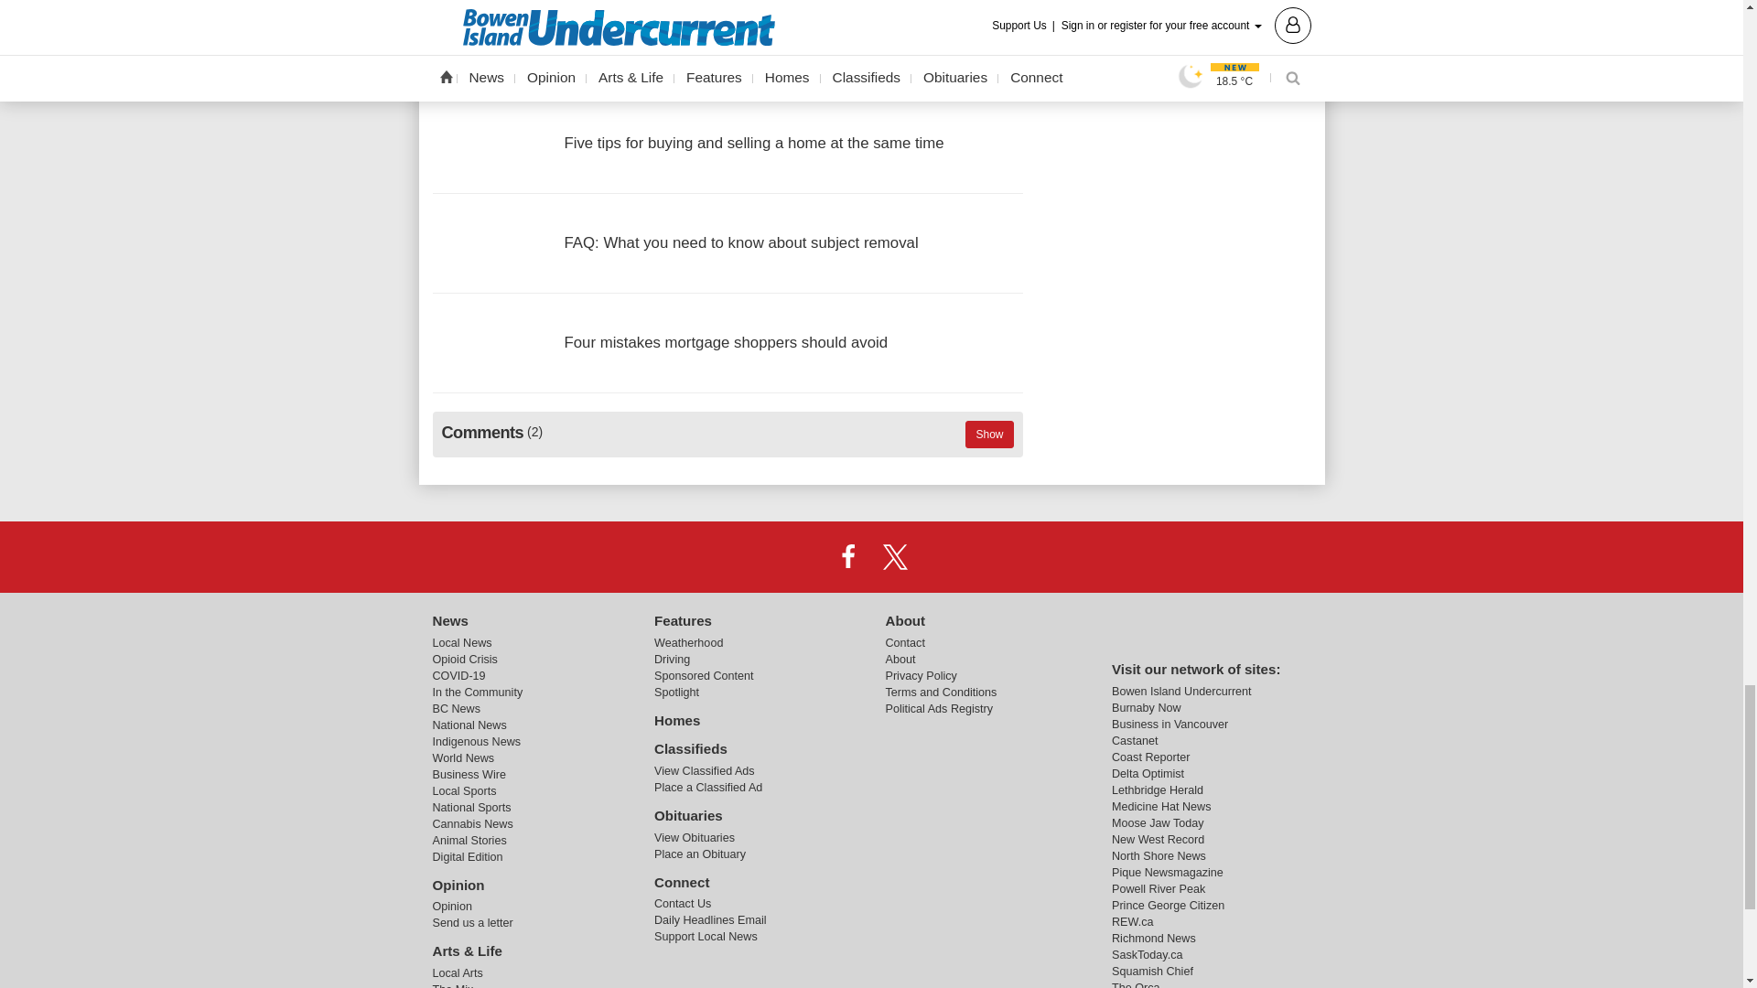 The height and width of the screenshot is (988, 1757). I want to click on Facebook, so click(847, 556).